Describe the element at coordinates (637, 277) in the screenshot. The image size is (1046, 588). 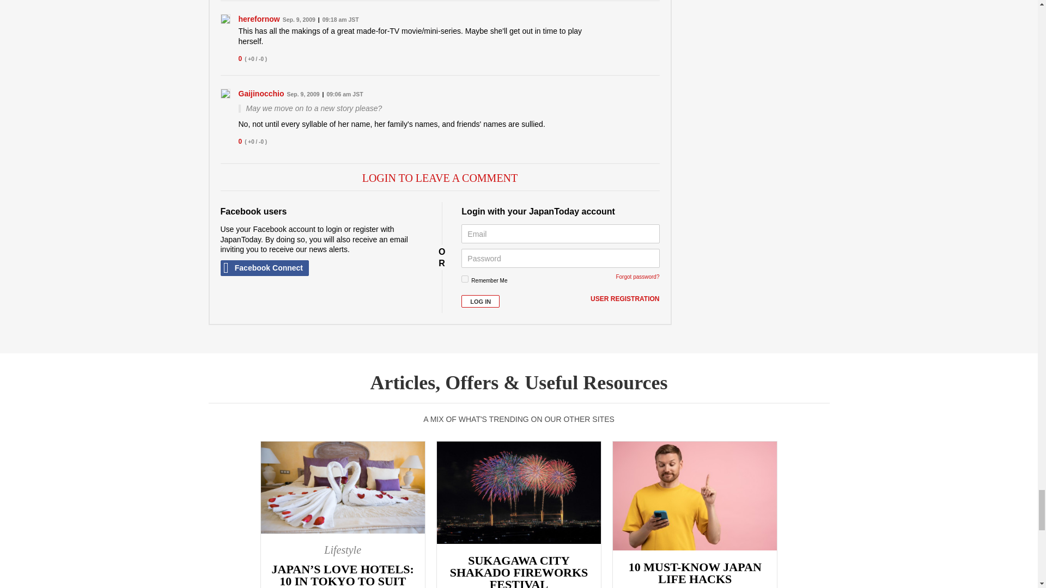
I see `Forgot password?` at that location.